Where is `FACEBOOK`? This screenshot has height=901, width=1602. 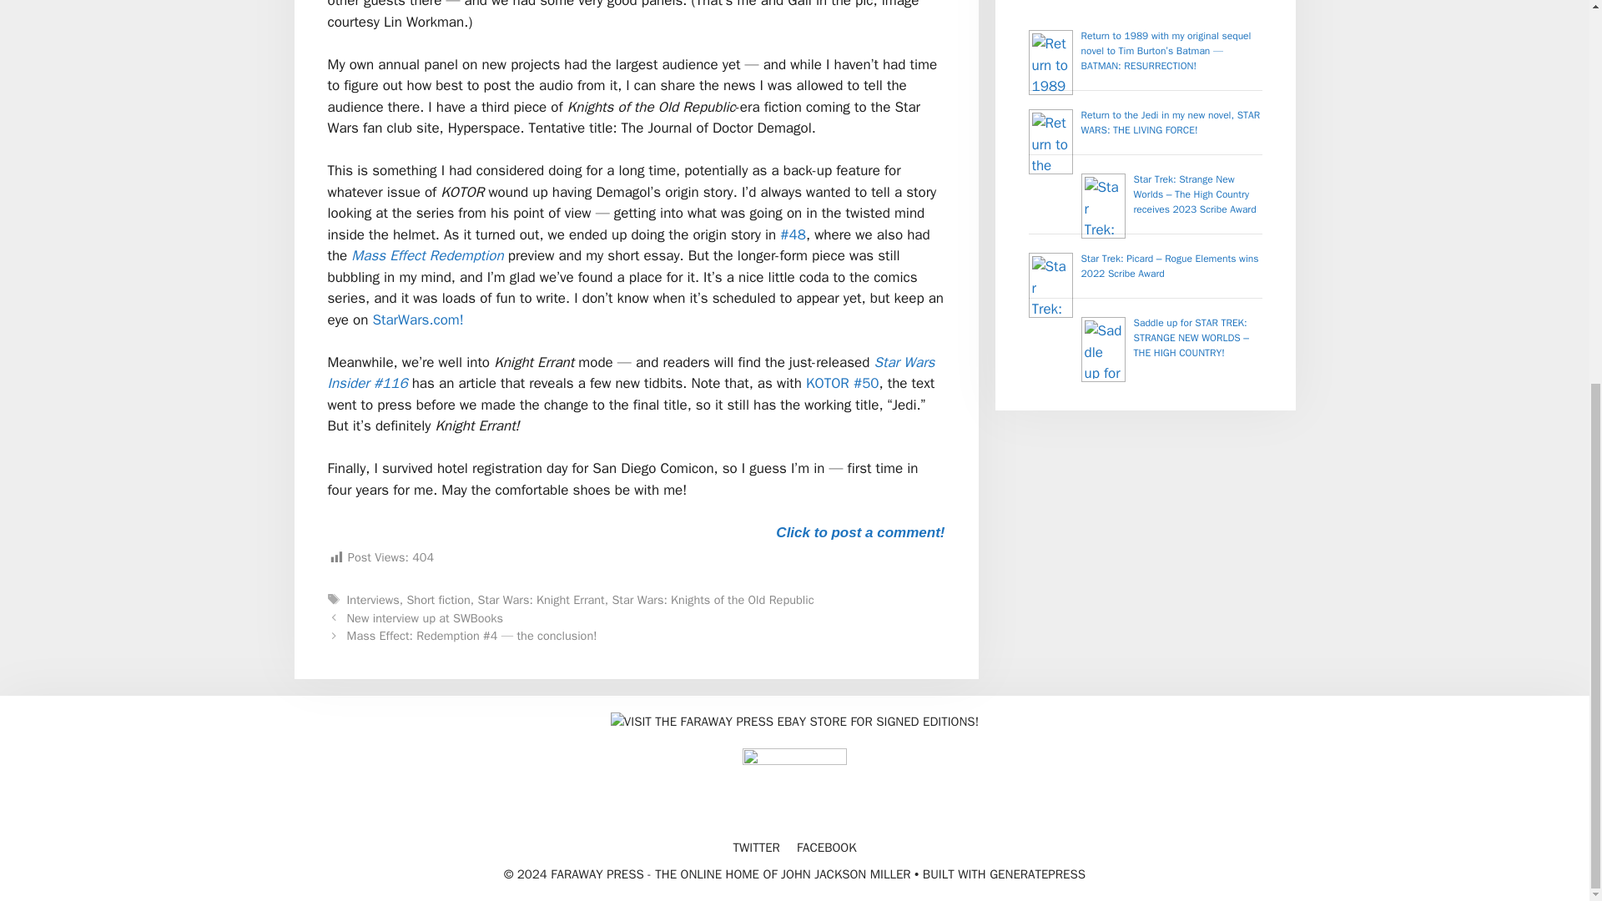
FACEBOOK is located at coordinates (826, 847).